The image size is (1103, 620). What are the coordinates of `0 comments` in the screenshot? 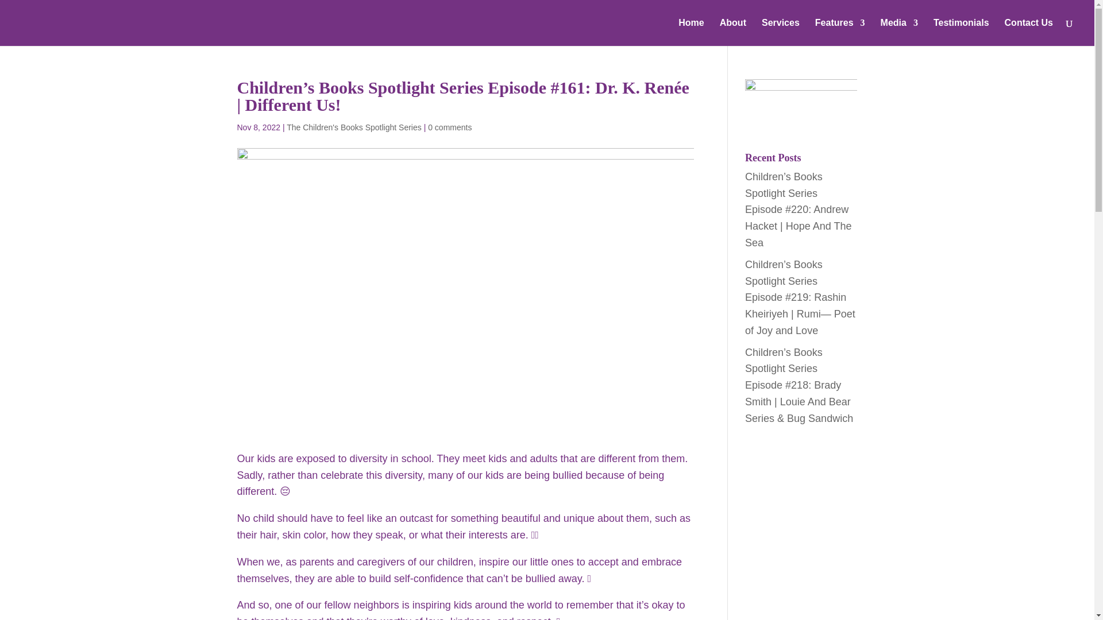 It's located at (449, 127).